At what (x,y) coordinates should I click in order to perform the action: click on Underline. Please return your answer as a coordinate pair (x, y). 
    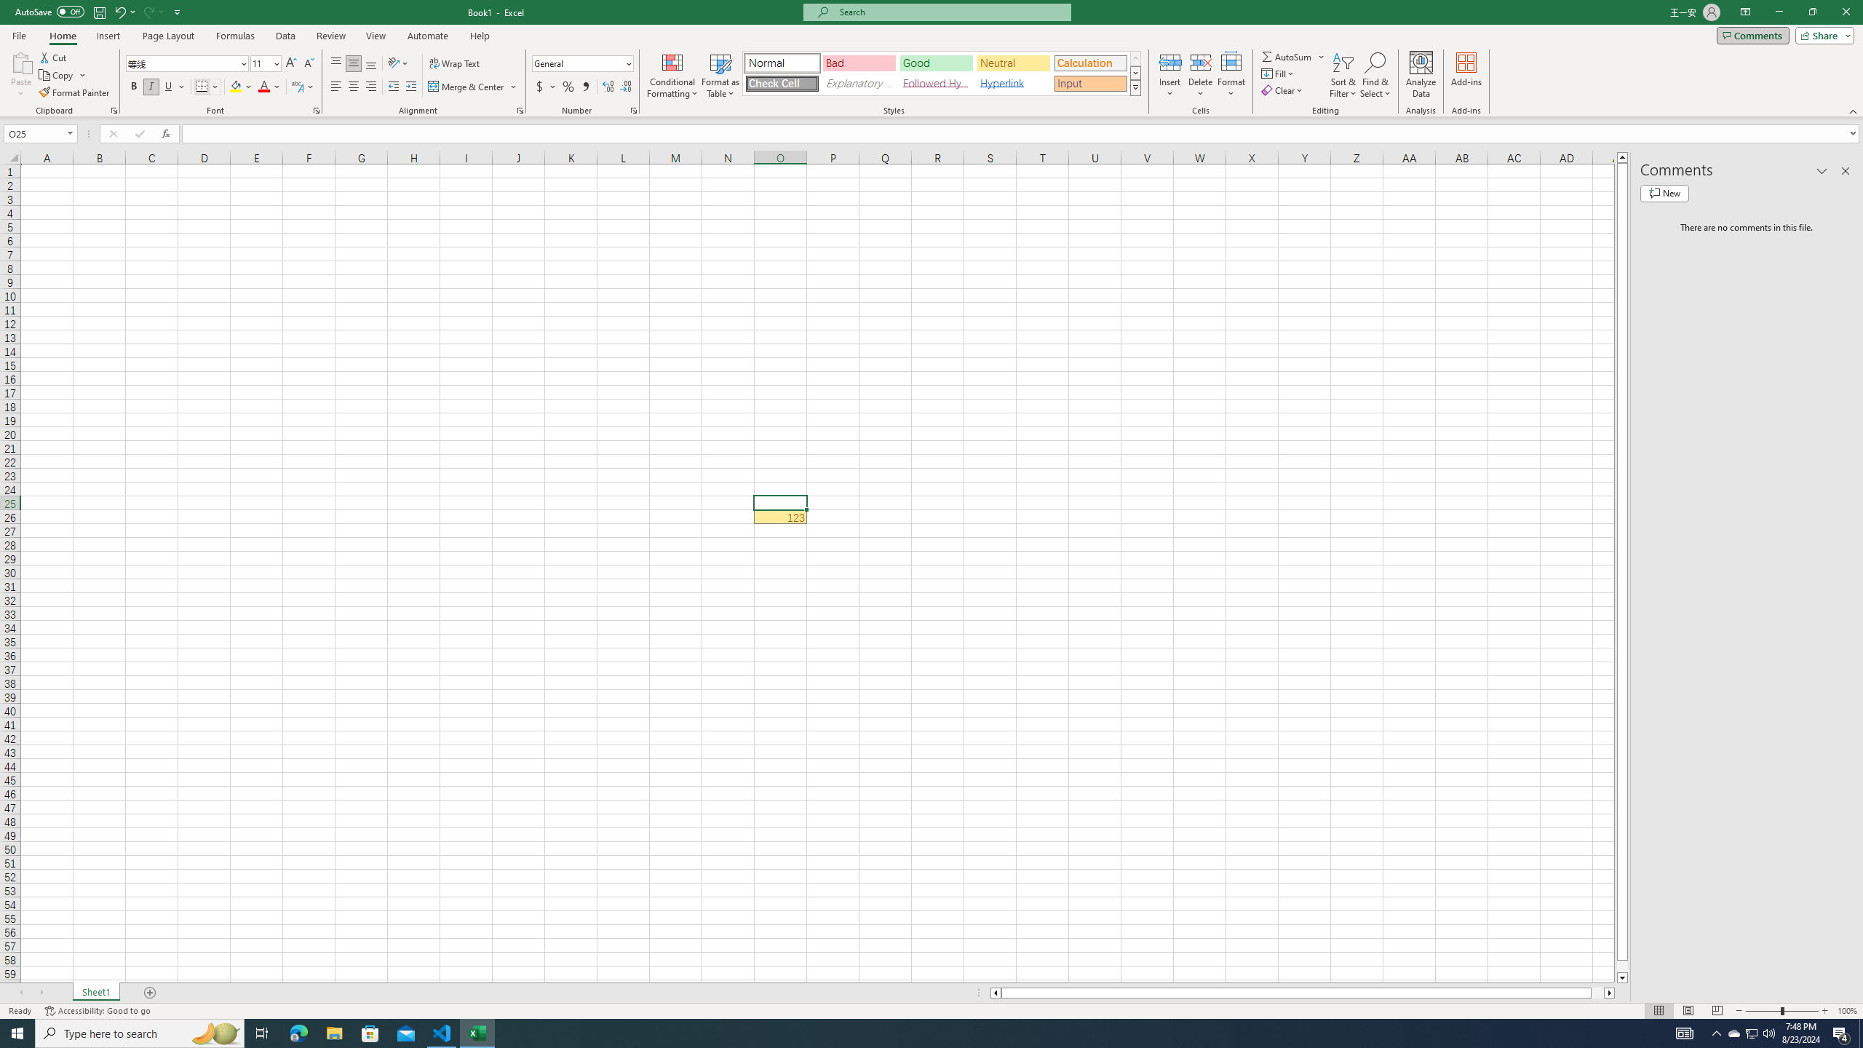
    Looking at the image, I should click on (169, 87).